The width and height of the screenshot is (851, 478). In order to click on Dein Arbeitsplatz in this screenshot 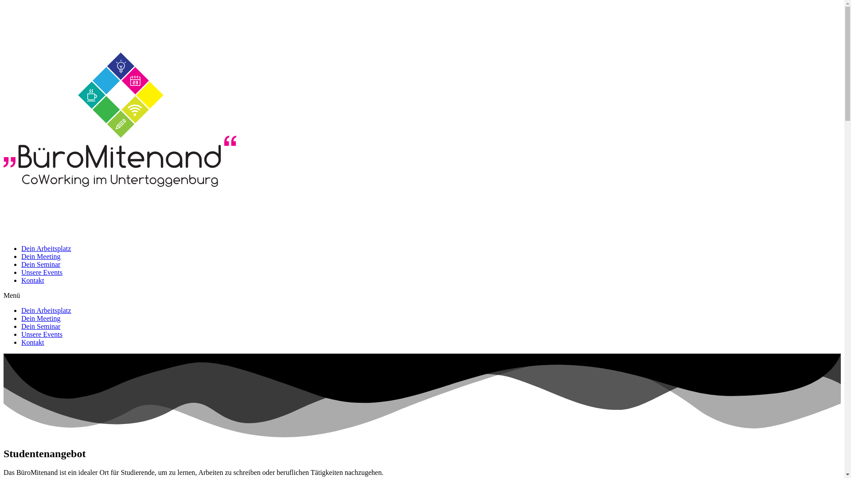, I will do `click(46, 249)`.